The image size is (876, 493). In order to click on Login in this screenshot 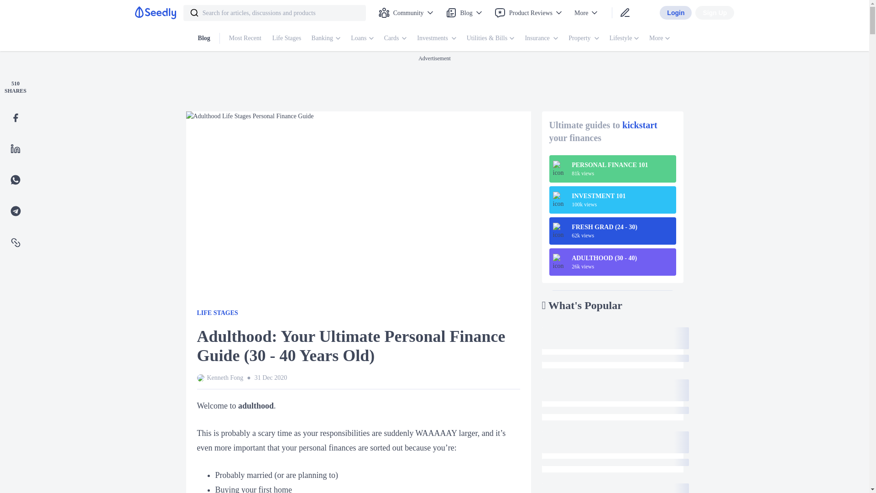, I will do `click(675, 13)`.